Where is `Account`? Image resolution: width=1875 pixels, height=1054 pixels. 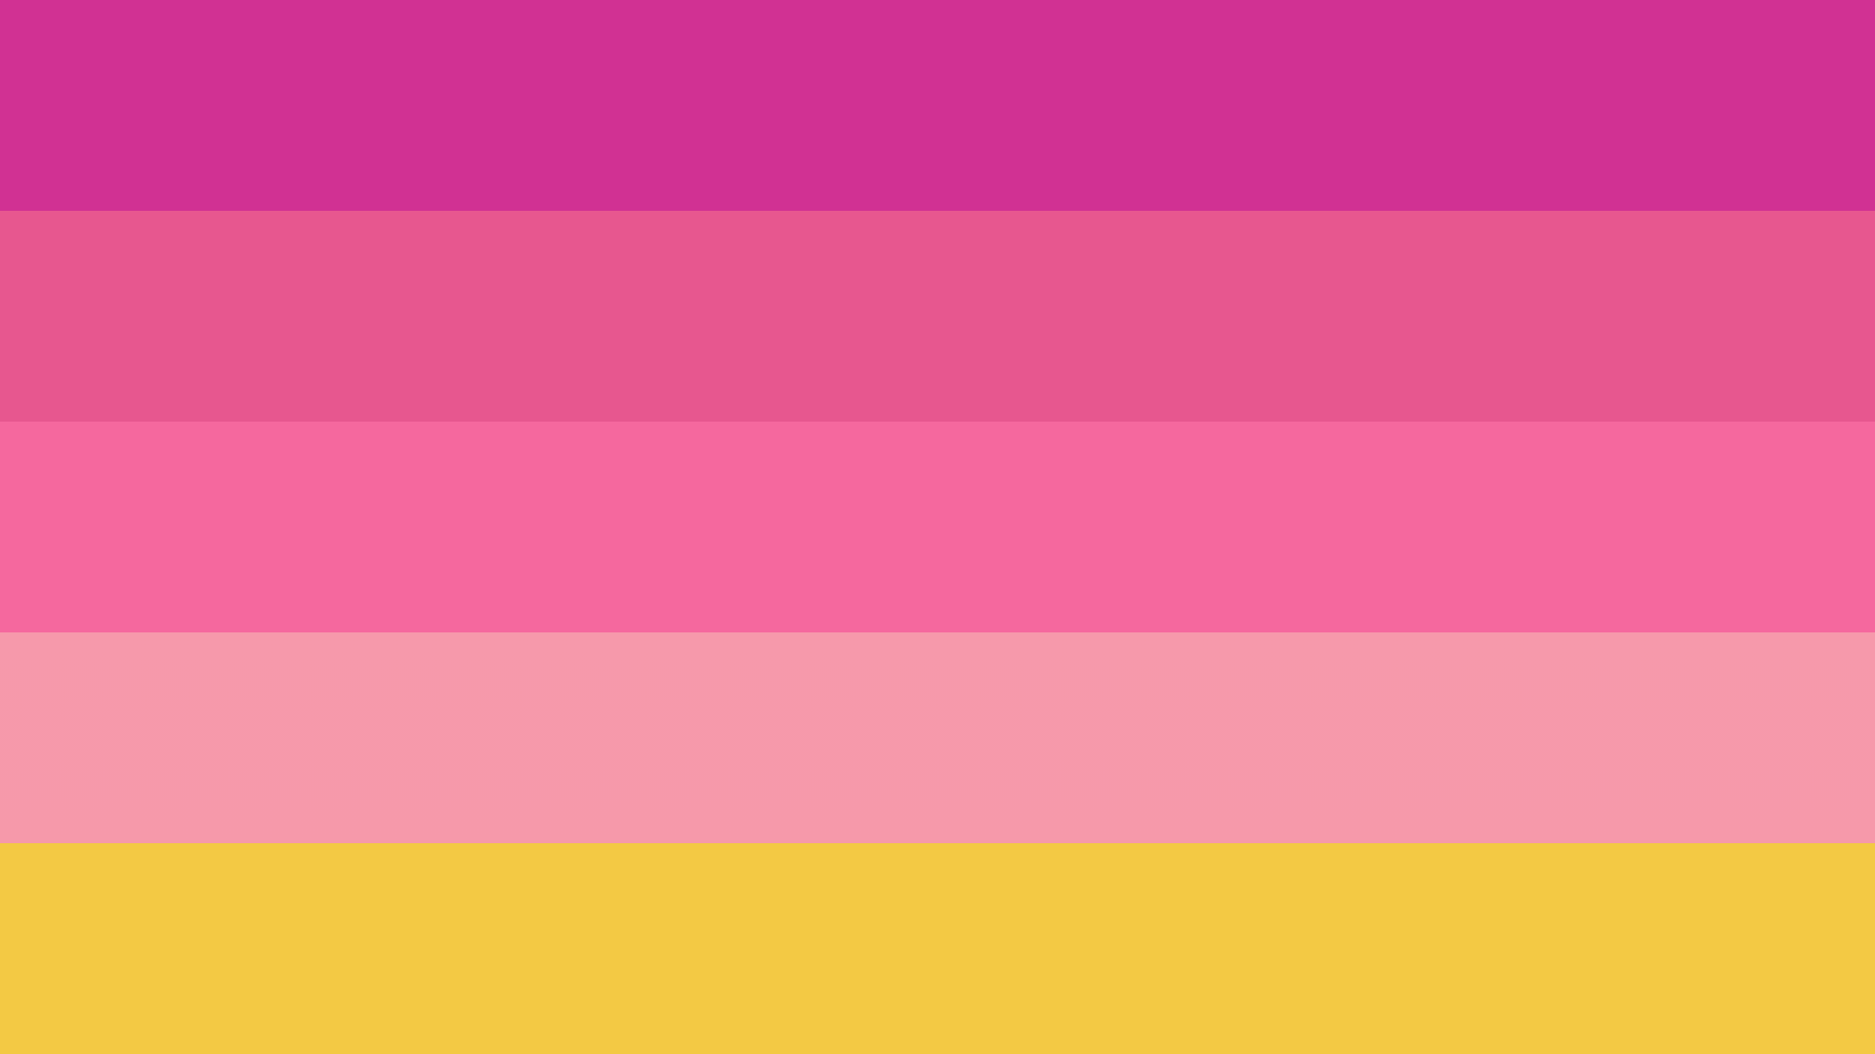
Account is located at coordinates (583, 53).